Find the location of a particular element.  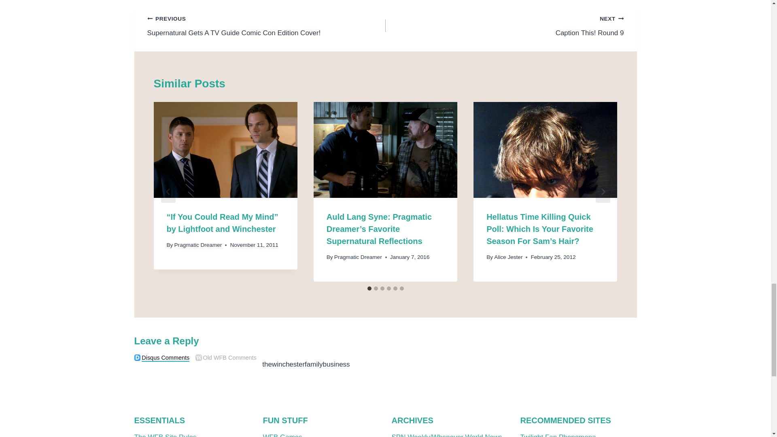

Old WFB Comments is located at coordinates (199, 358).